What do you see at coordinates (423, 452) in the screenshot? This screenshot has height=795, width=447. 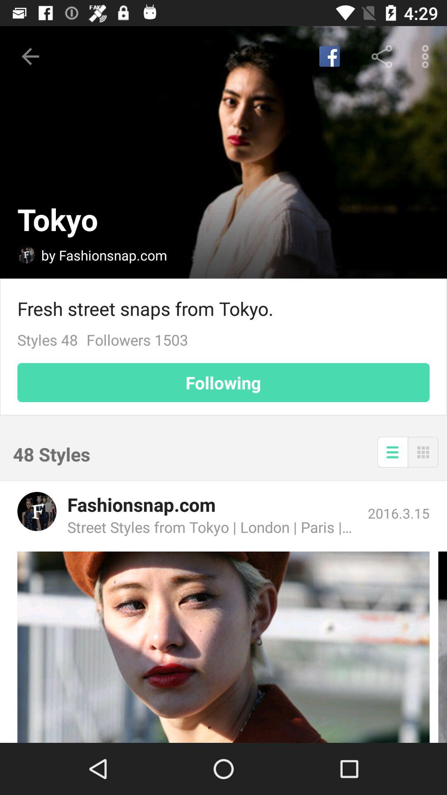 I see `change layout of images` at bounding box center [423, 452].